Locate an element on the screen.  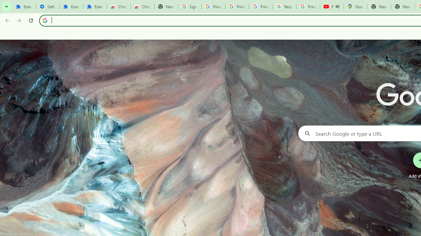
Extensions is located at coordinates (71, 7).